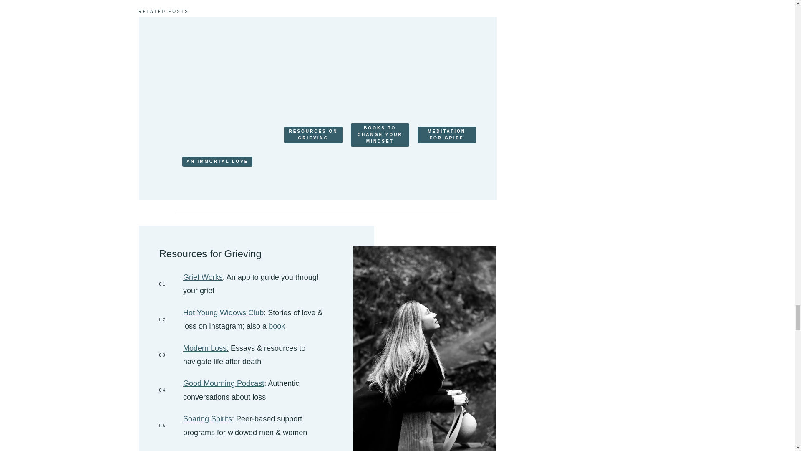 The width and height of the screenshot is (801, 451). What do you see at coordinates (313, 135) in the screenshot?
I see `RESOURCES ON GRIEVING` at bounding box center [313, 135].